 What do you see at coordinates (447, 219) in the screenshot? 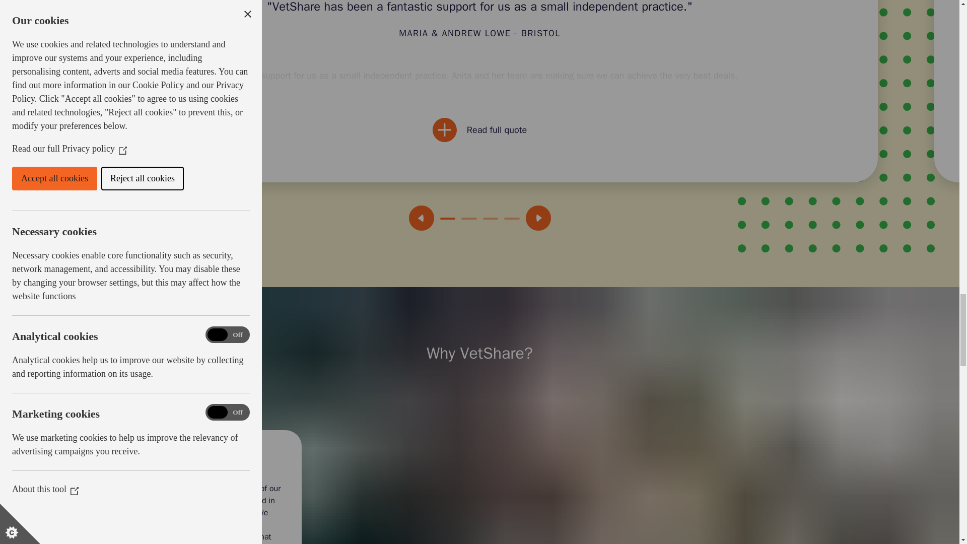
I see `1` at bounding box center [447, 219].